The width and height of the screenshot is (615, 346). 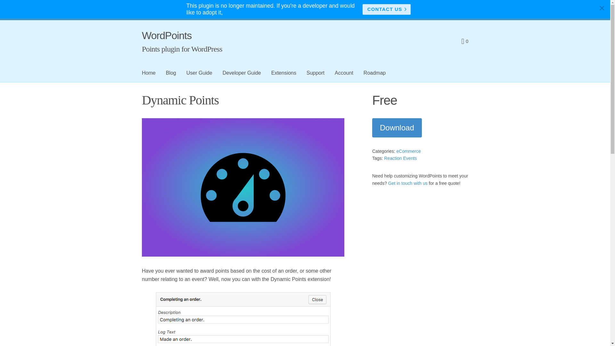 I want to click on User Guide, so click(x=199, y=73).